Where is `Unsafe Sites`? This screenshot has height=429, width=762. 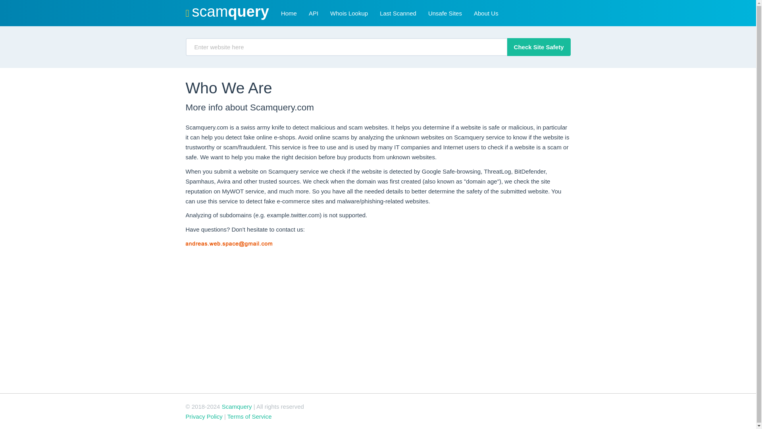 Unsafe Sites is located at coordinates (444, 13).